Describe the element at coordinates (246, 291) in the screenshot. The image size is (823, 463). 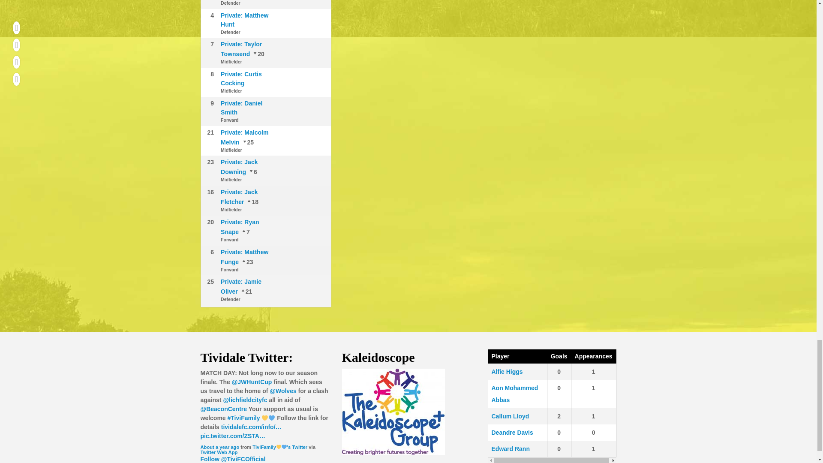
I see `Private: Malcolm Melvin` at that location.